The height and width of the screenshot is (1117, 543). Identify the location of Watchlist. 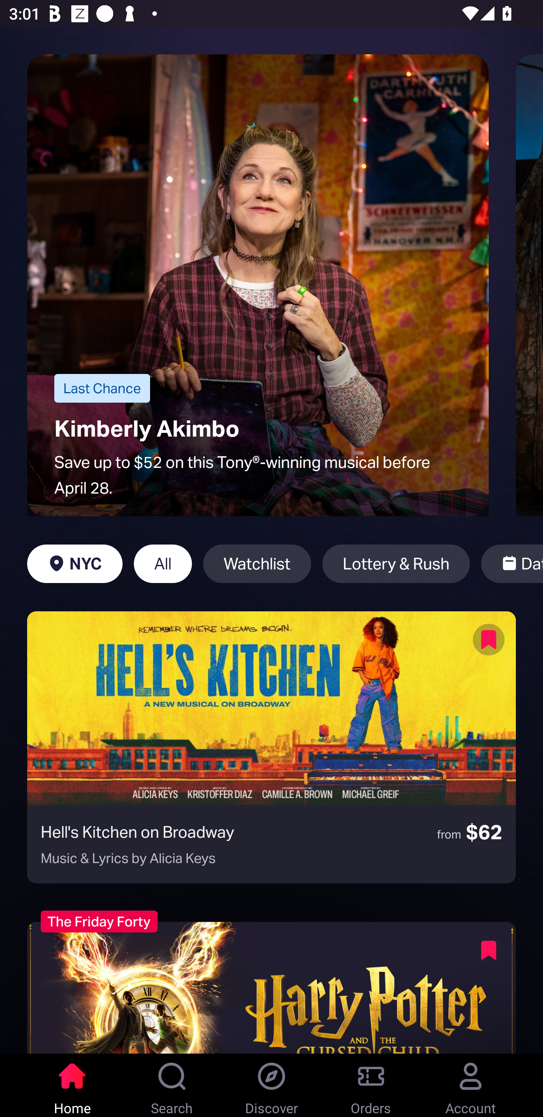
(257, 564).